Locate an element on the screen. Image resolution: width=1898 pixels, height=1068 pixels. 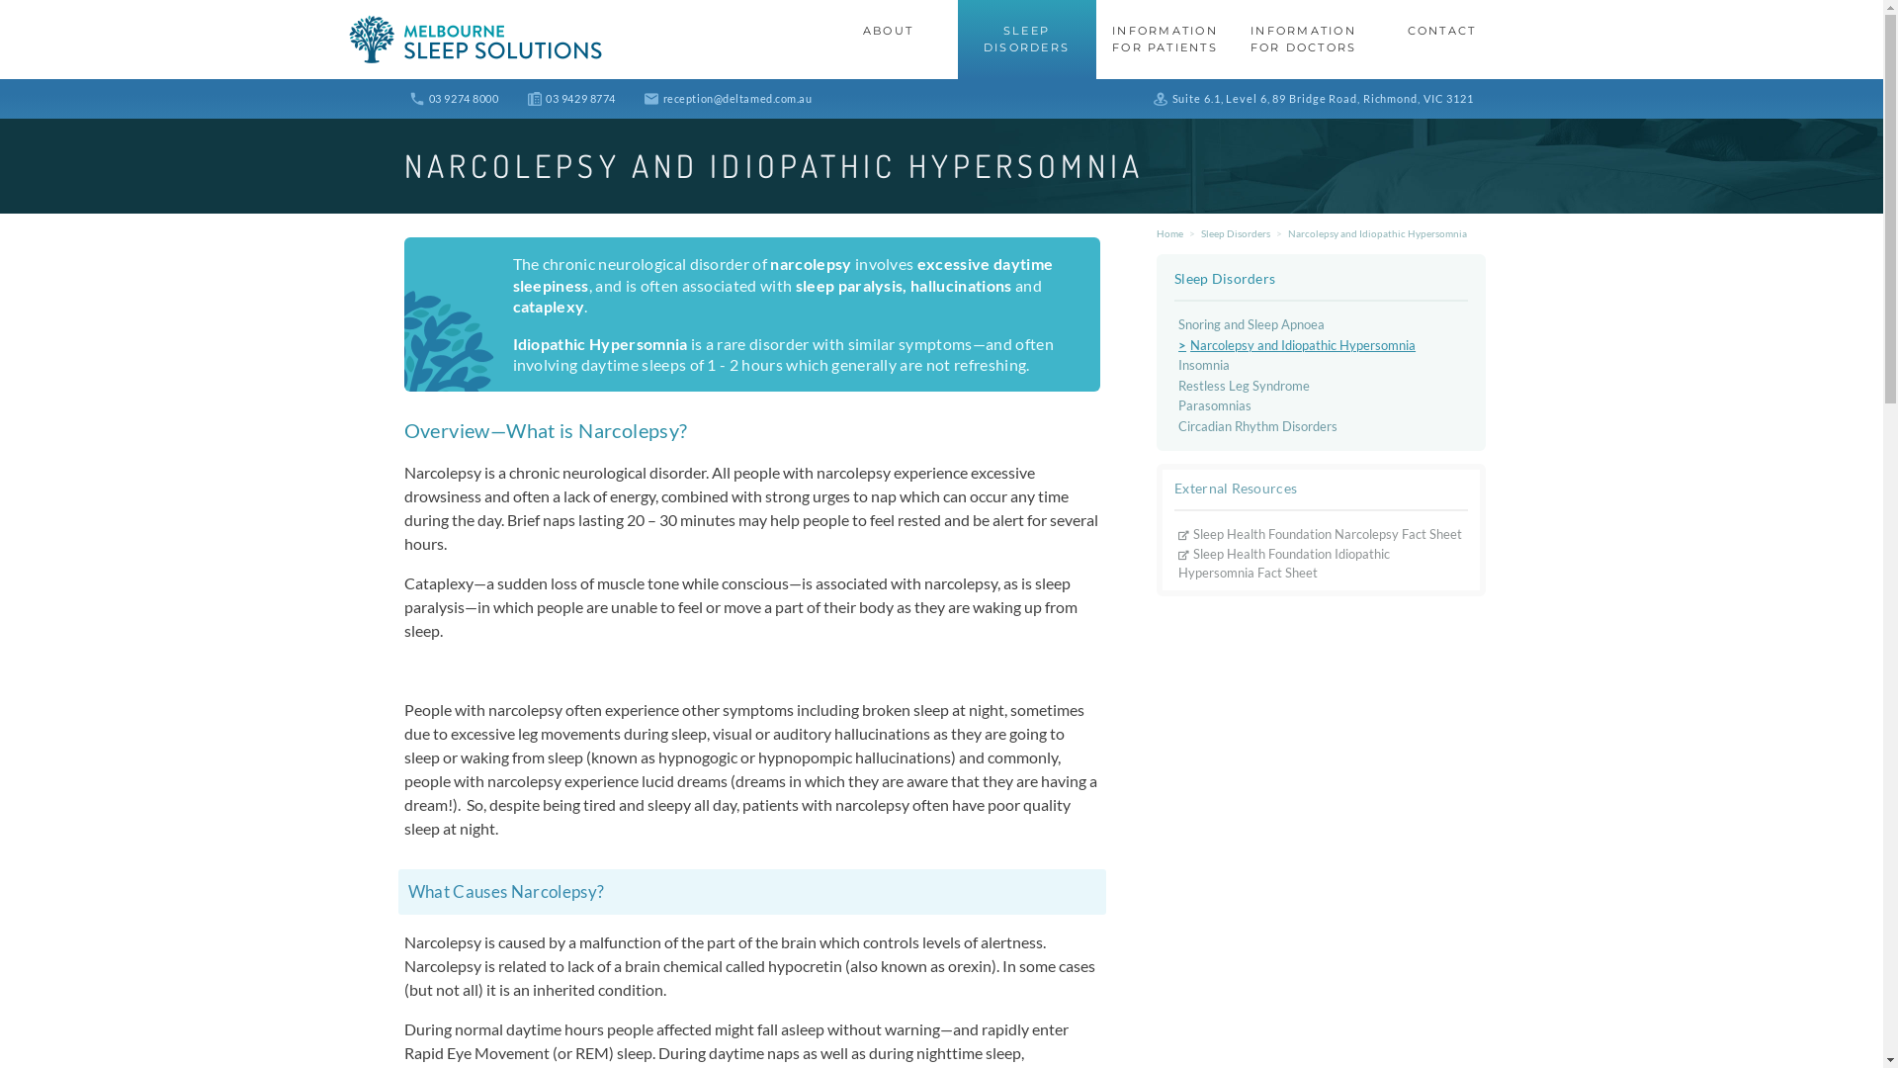
Restless Leg Syndrome is located at coordinates (1244, 386).